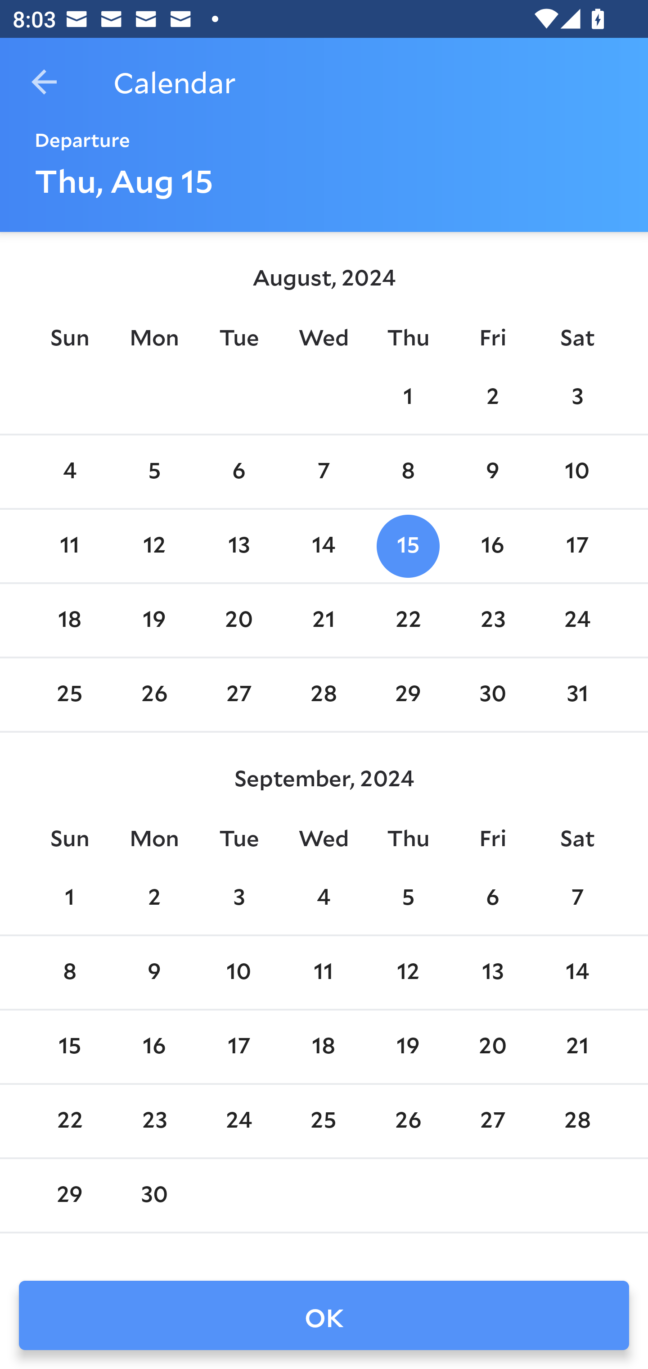  I want to click on 13, so click(492, 973).